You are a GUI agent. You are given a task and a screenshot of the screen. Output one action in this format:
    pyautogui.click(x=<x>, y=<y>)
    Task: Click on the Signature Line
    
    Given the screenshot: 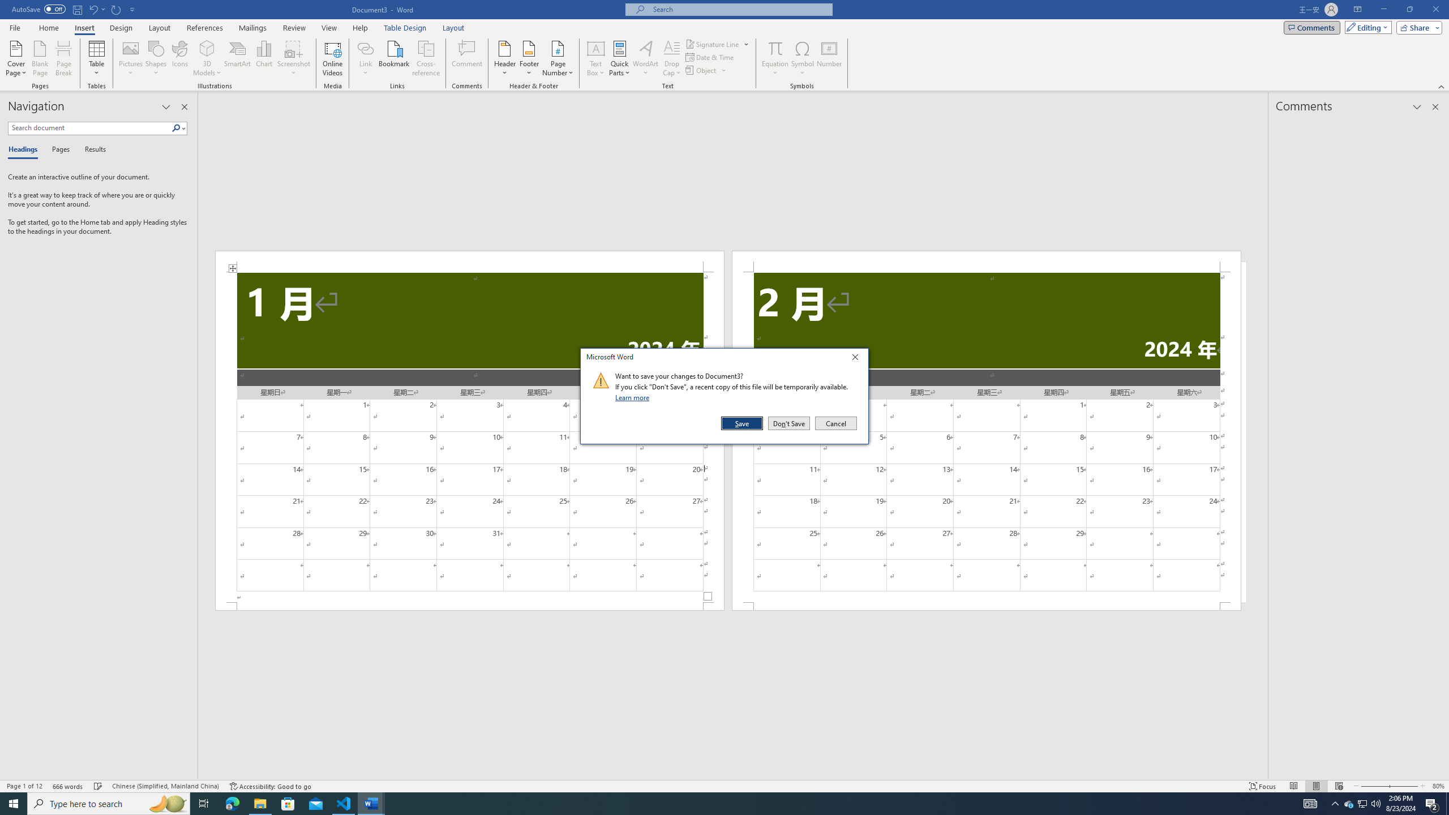 What is the action you would take?
    pyautogui.click(x=718, y=44)
    